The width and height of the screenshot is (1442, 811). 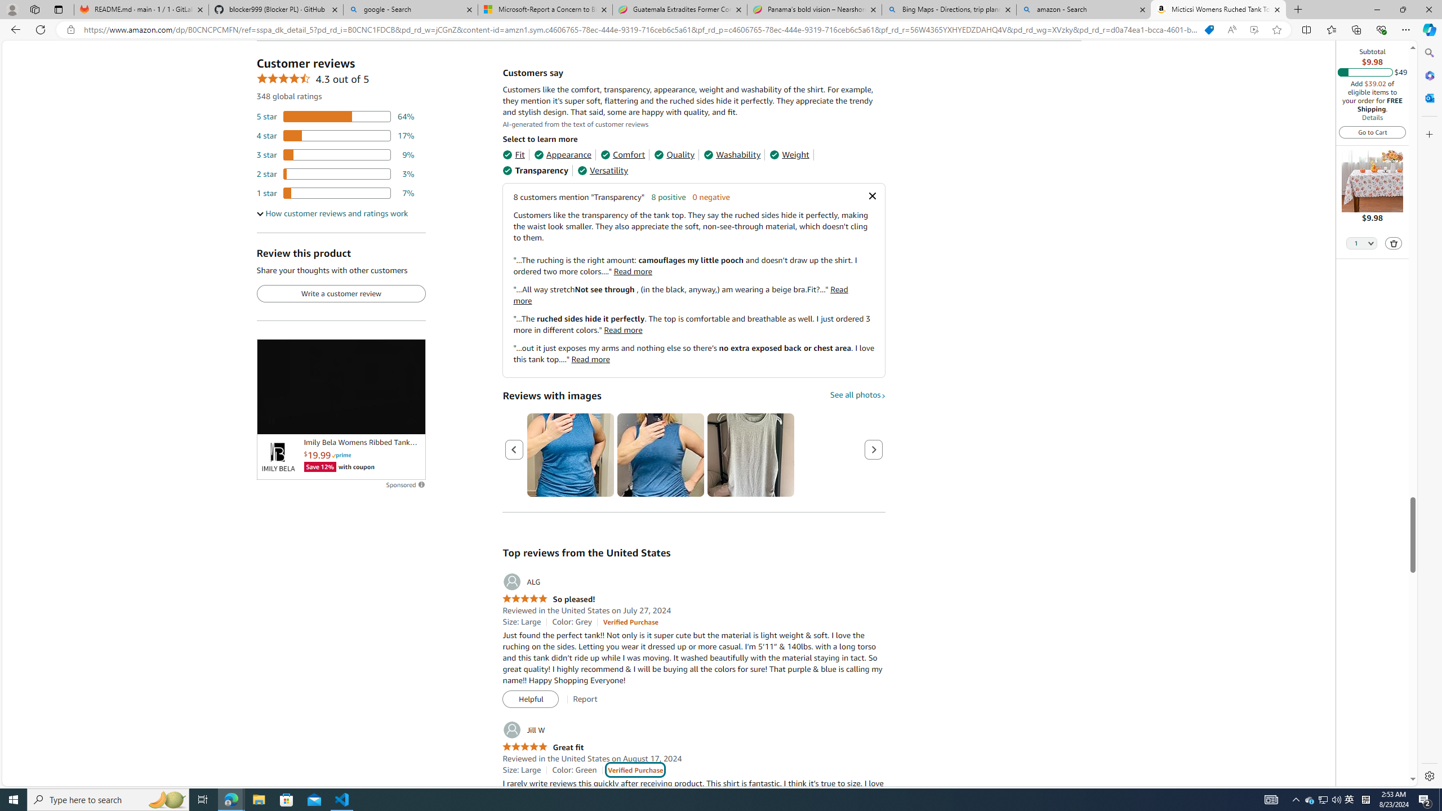 I want to click on 5.0 out of 5 stars So pleased!, so click(x=549, y=599).